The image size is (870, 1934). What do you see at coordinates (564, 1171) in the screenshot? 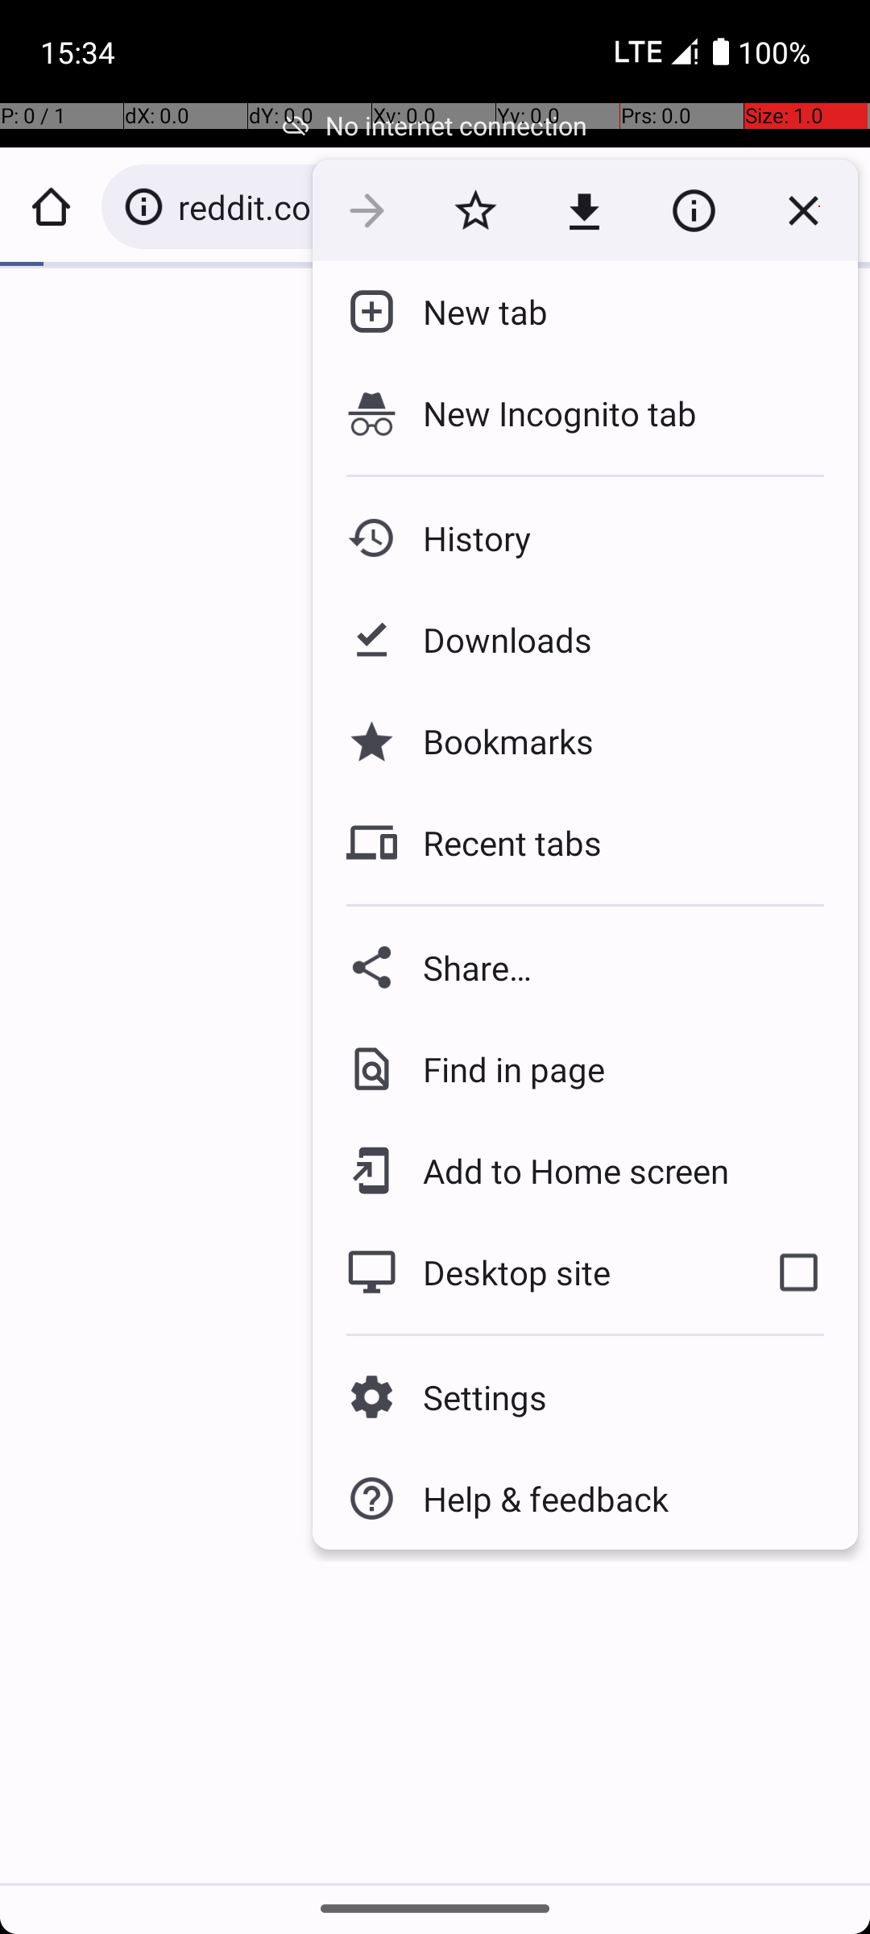
I see `Add to Home screen` at bounding box center [564, 1171].